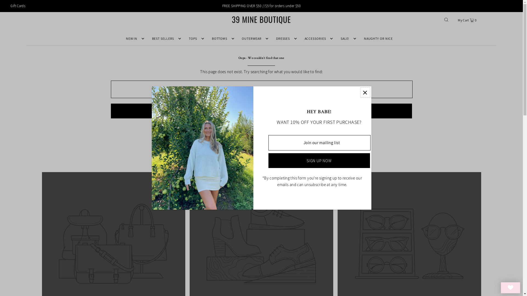 The width and height of the screenshot is (527, 296). I want to click on SIGN UP NOW, so click(319, 161).